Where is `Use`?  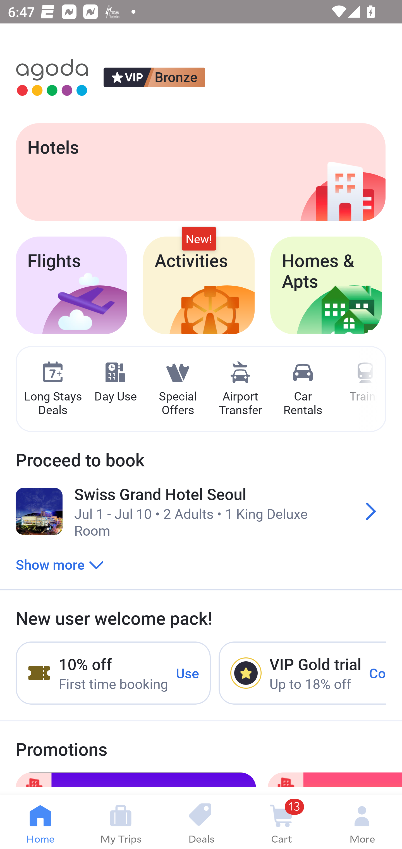 Use is located at coordinates (188, 672).